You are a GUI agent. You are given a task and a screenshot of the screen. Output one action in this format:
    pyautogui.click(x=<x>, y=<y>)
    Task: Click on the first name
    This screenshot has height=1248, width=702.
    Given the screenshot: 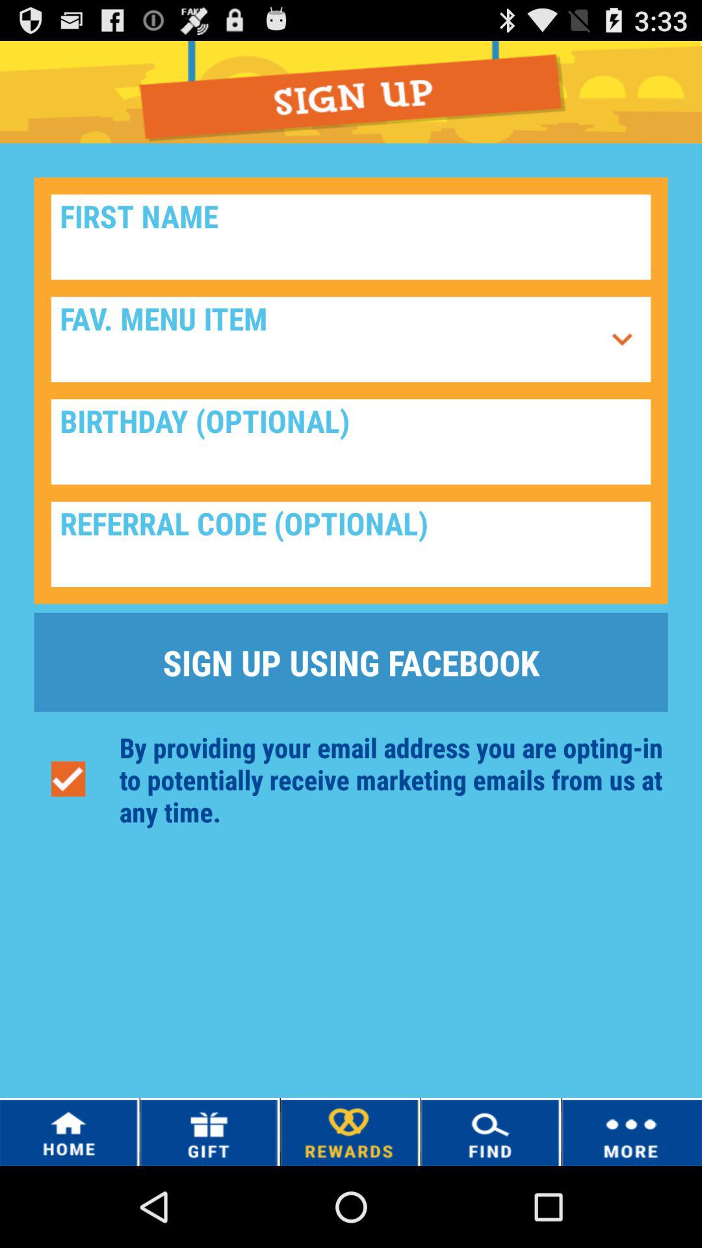 What is the action you would take?
    pyautogui.click(x=351, y=237)
    